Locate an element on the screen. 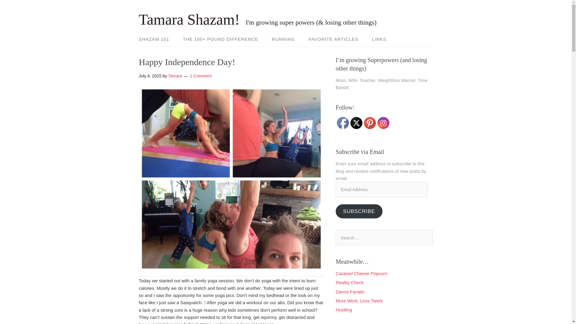 The image size is (576, 324). SUBSCRIBE is located at coordinates (359, 211).